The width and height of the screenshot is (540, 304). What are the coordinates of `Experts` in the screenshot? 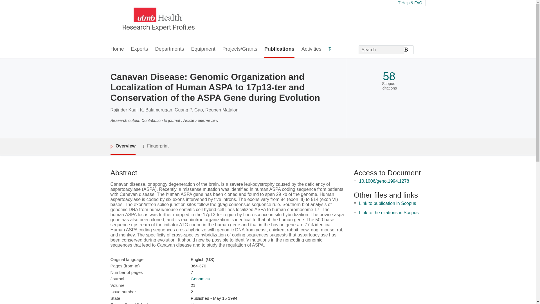 It's located at (139, 49).